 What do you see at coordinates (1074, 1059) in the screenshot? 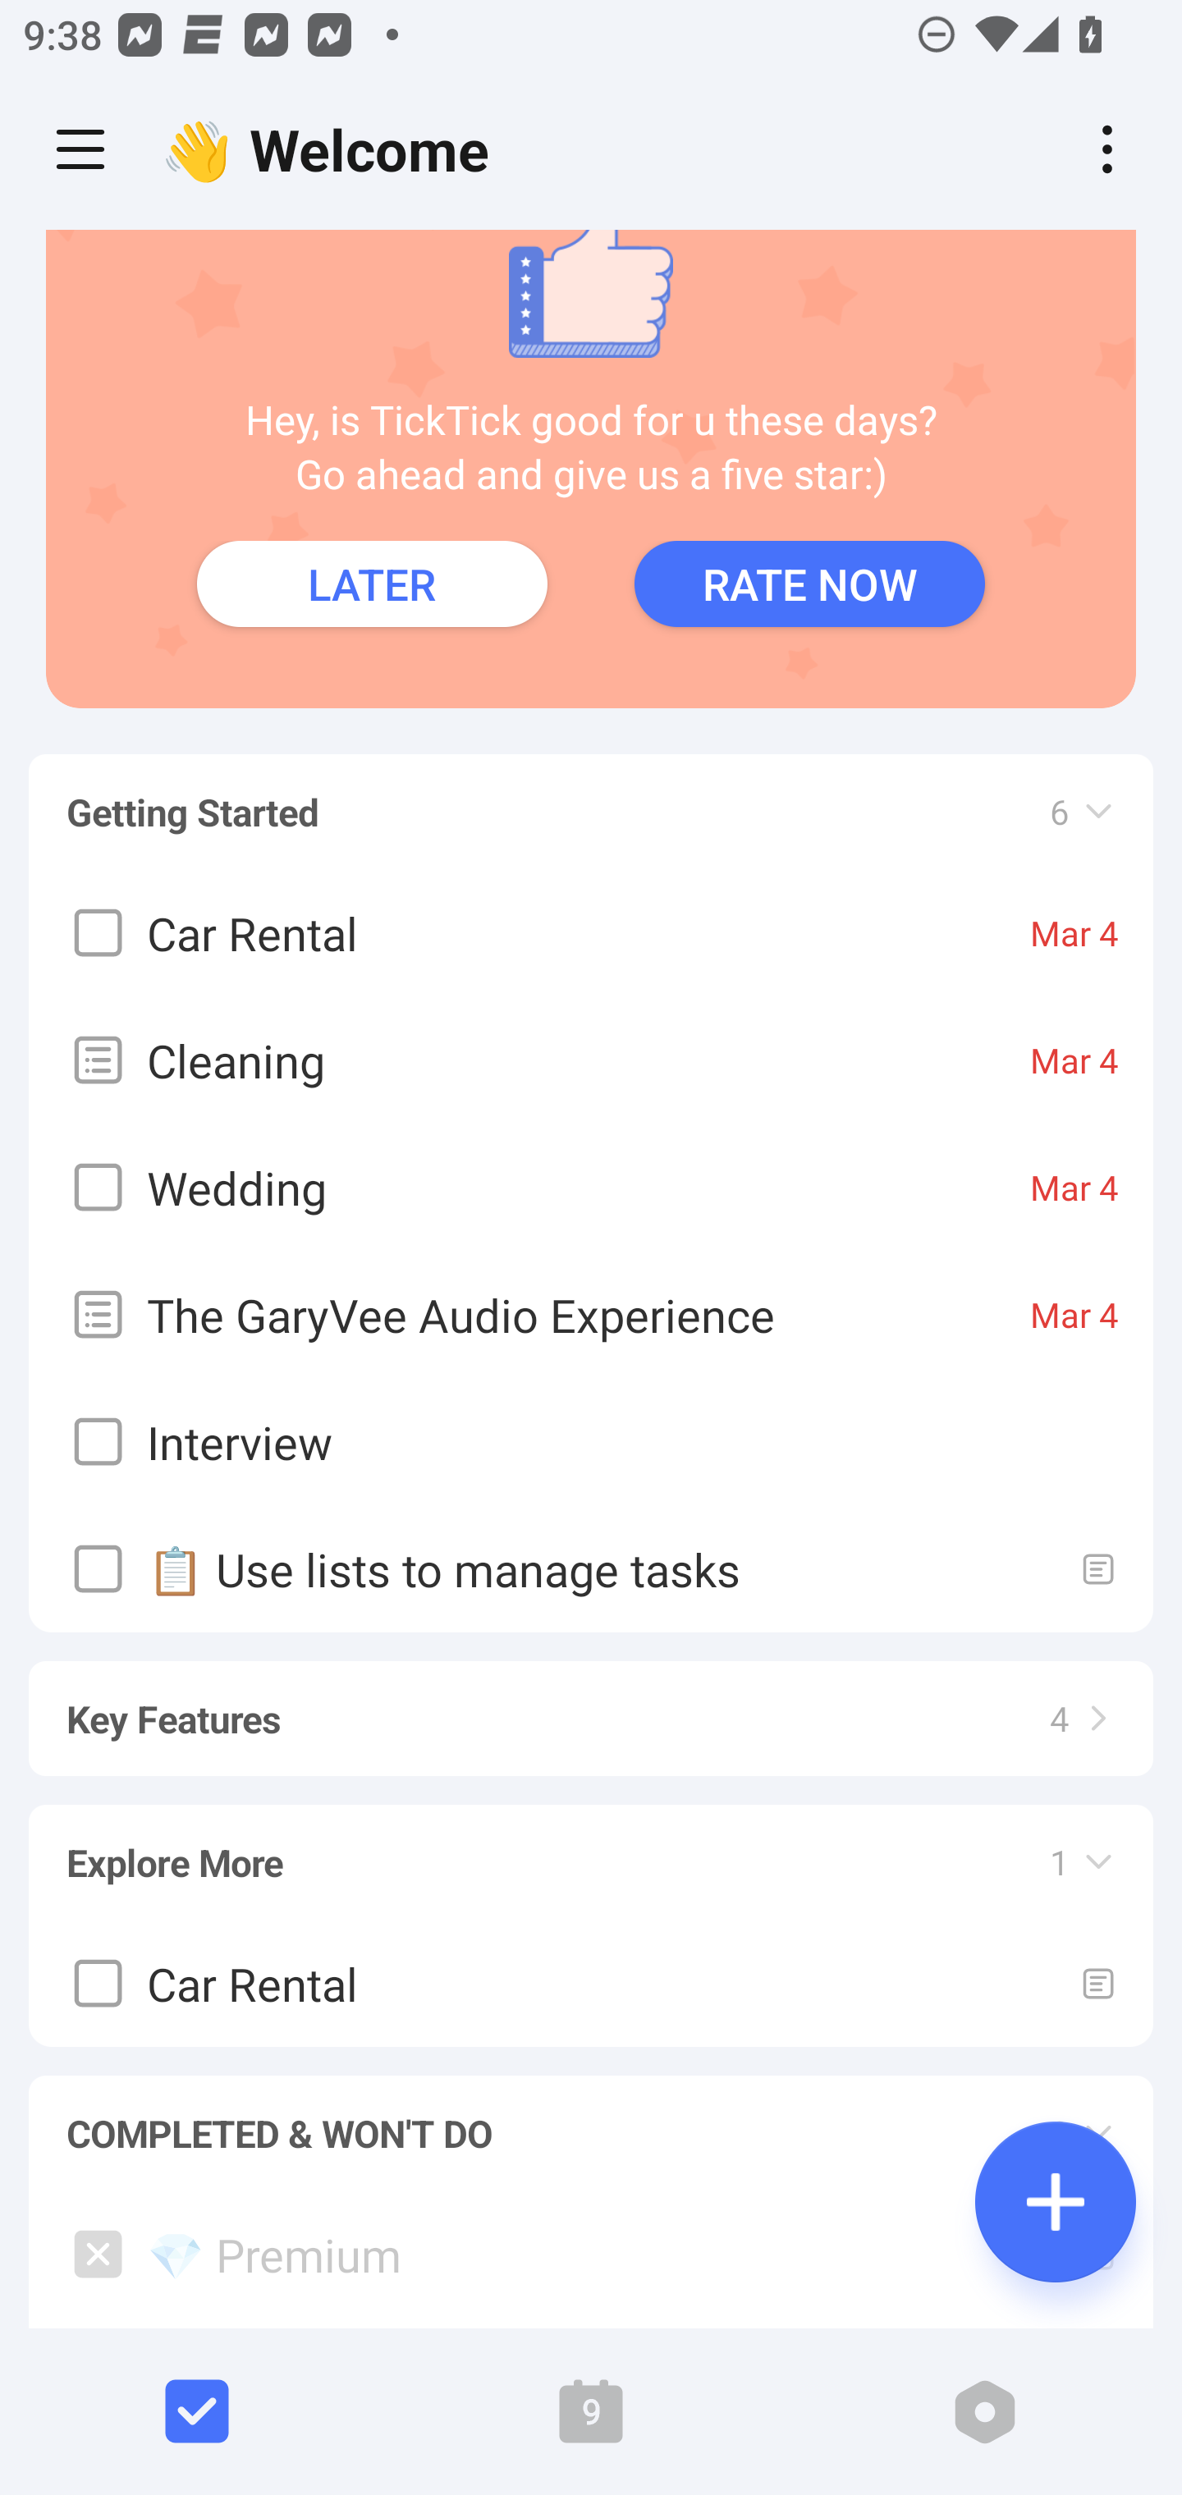
I see `Mar 4` at bounding box center [1074, 1059].